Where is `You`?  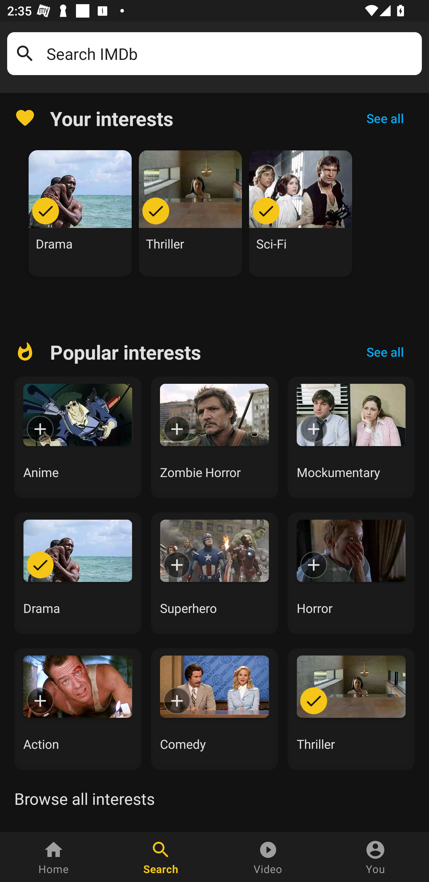 You is located at coordinates (375, 857).